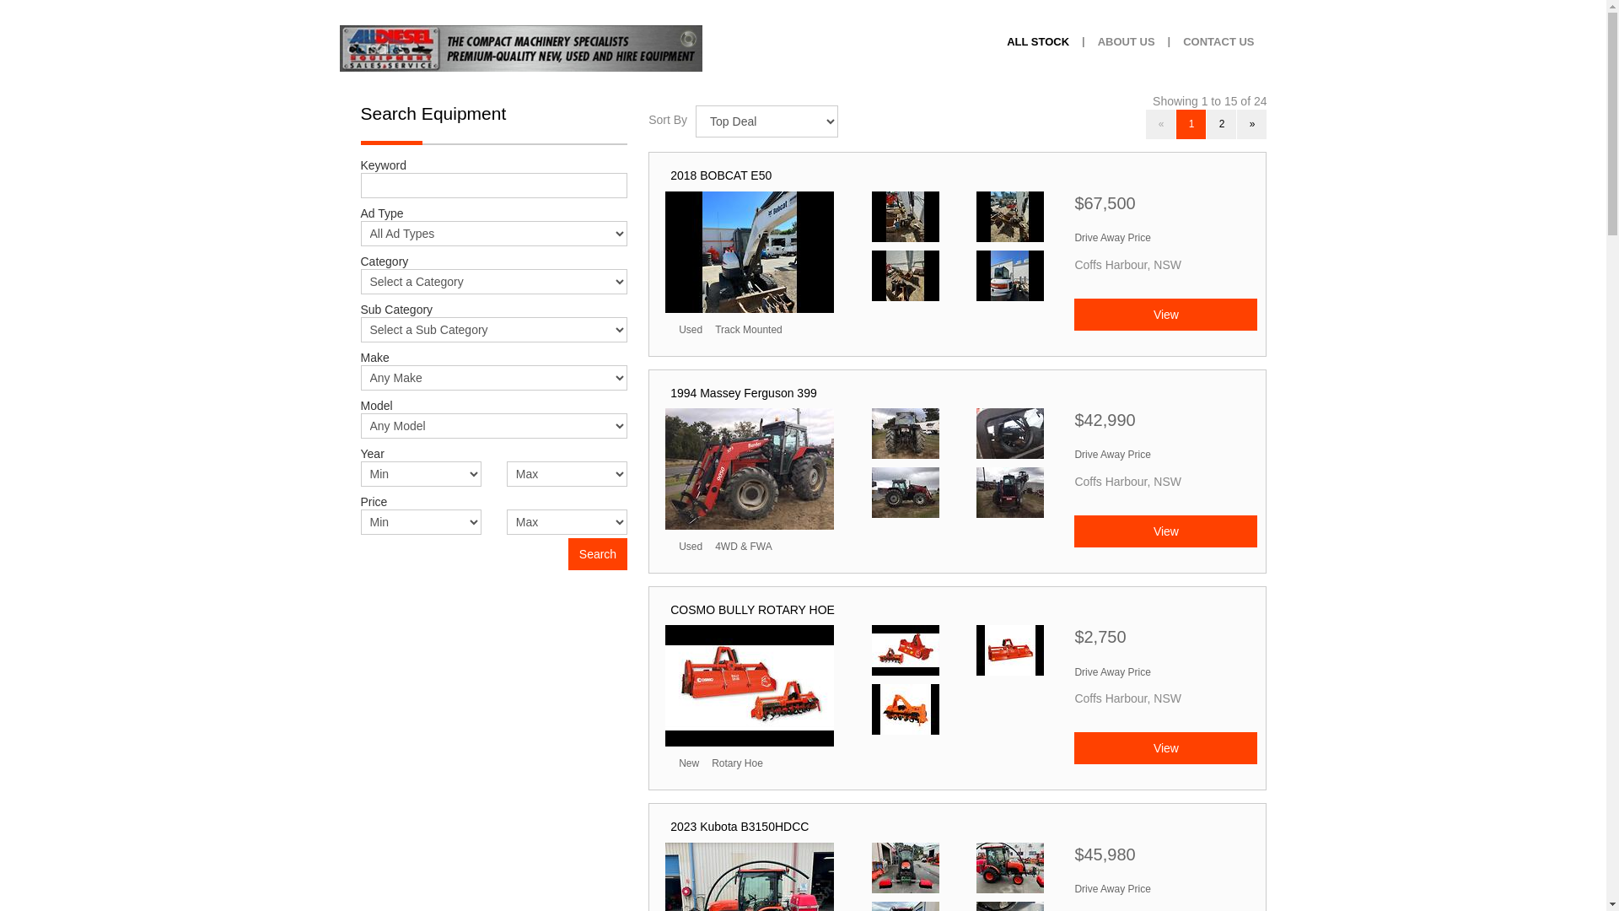  I want to click on View, so click(1165, 748).